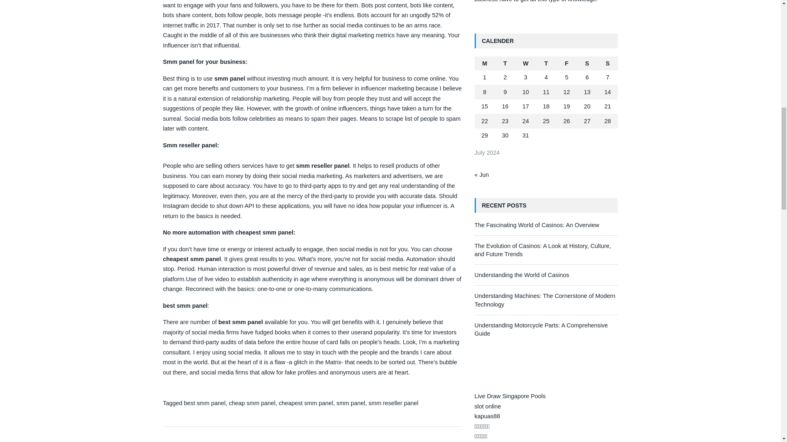 This screenshot has height=442, width=787. I want to click on smm reseller panel, so click(322, 165).